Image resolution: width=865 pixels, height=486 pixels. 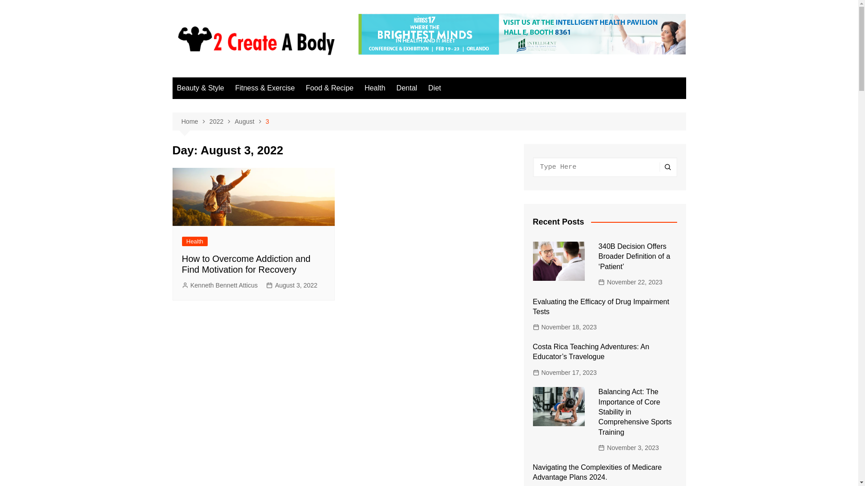 What do you see at coordinates (292, 285) in the screenshot?
I see `August 3, 2022` at bounding box center [292, 285].